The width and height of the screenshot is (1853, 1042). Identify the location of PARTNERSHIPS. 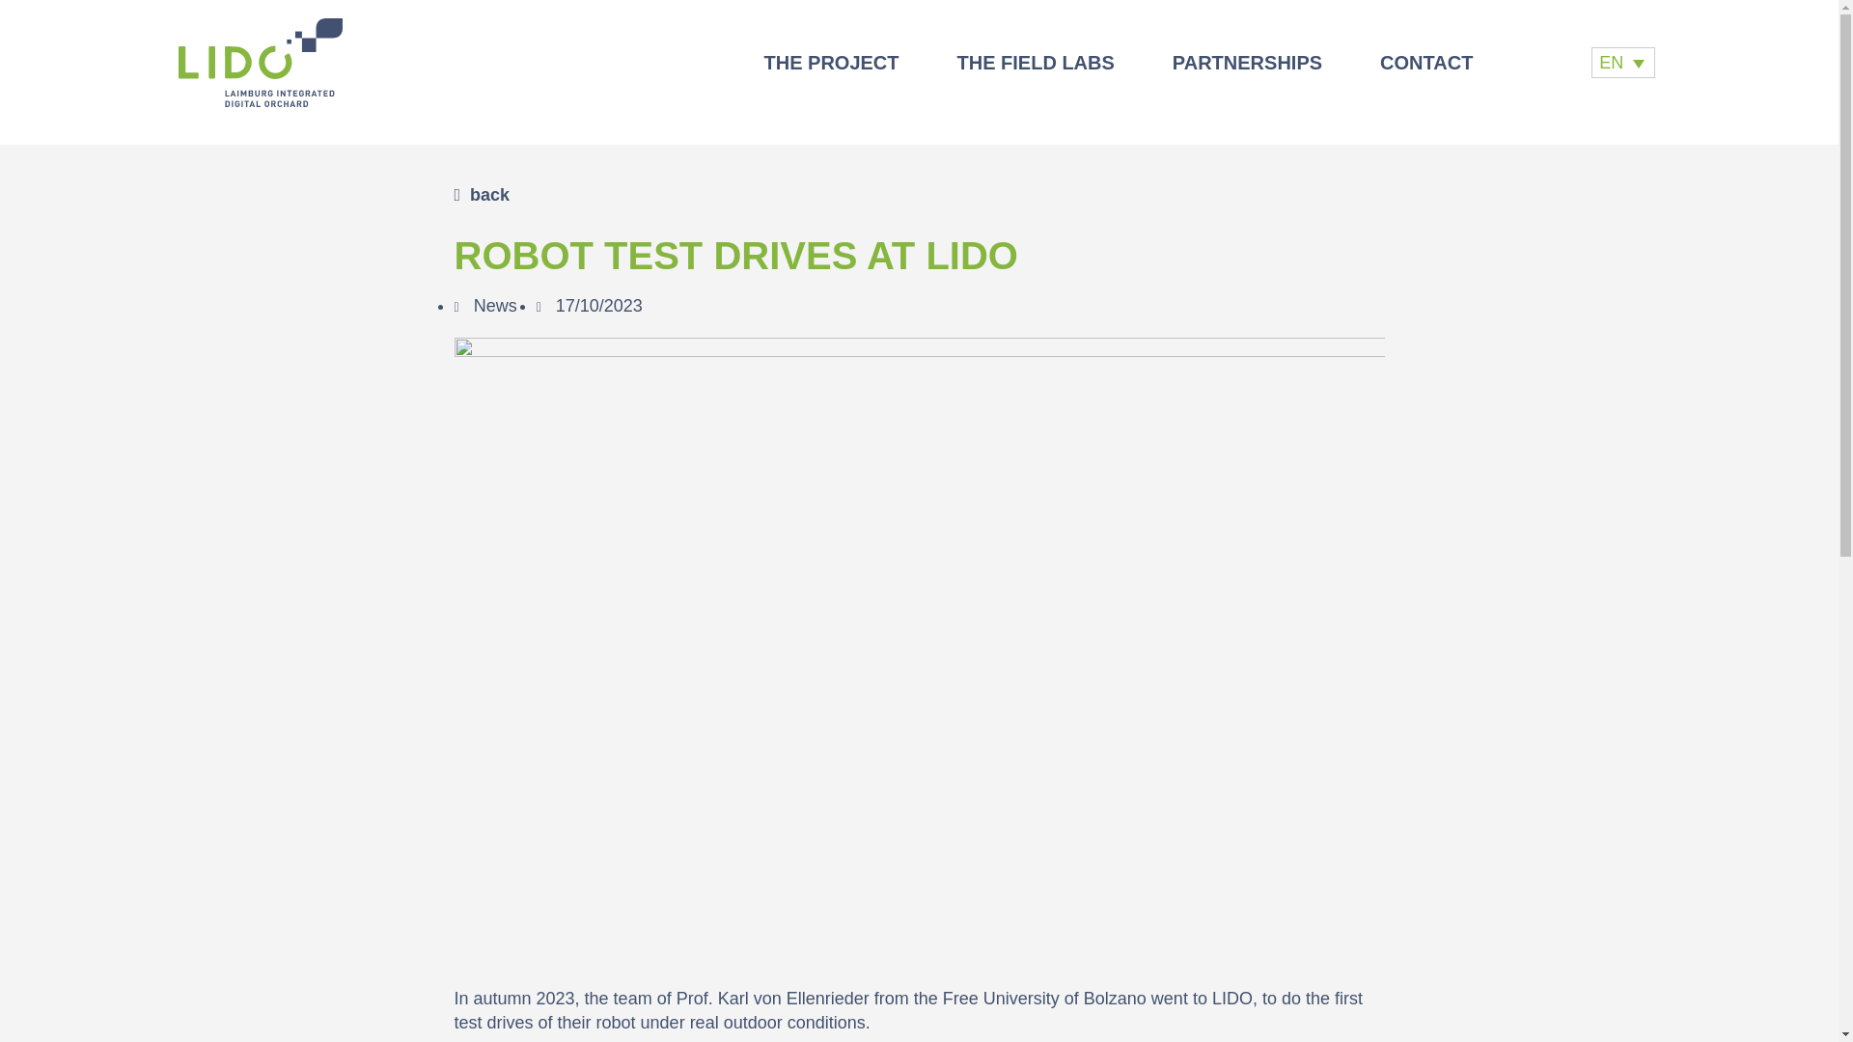
(1247, 62).